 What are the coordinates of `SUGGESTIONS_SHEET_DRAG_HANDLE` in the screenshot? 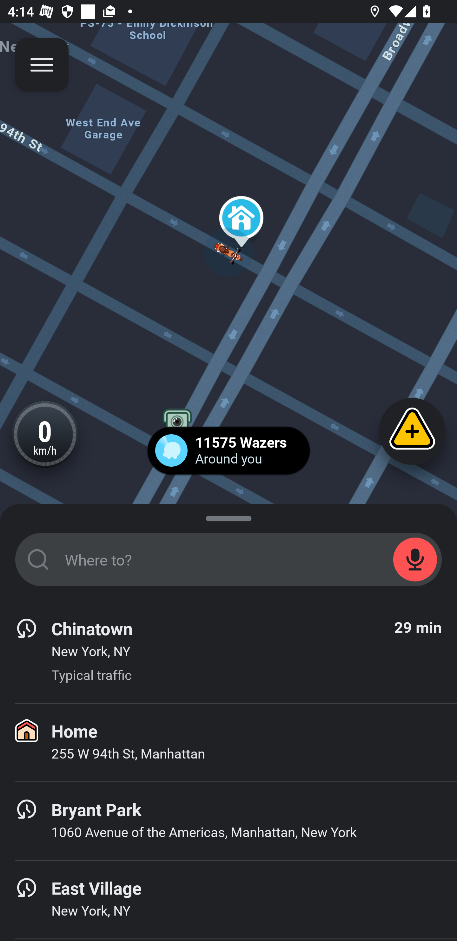 It's located at (228, 516).